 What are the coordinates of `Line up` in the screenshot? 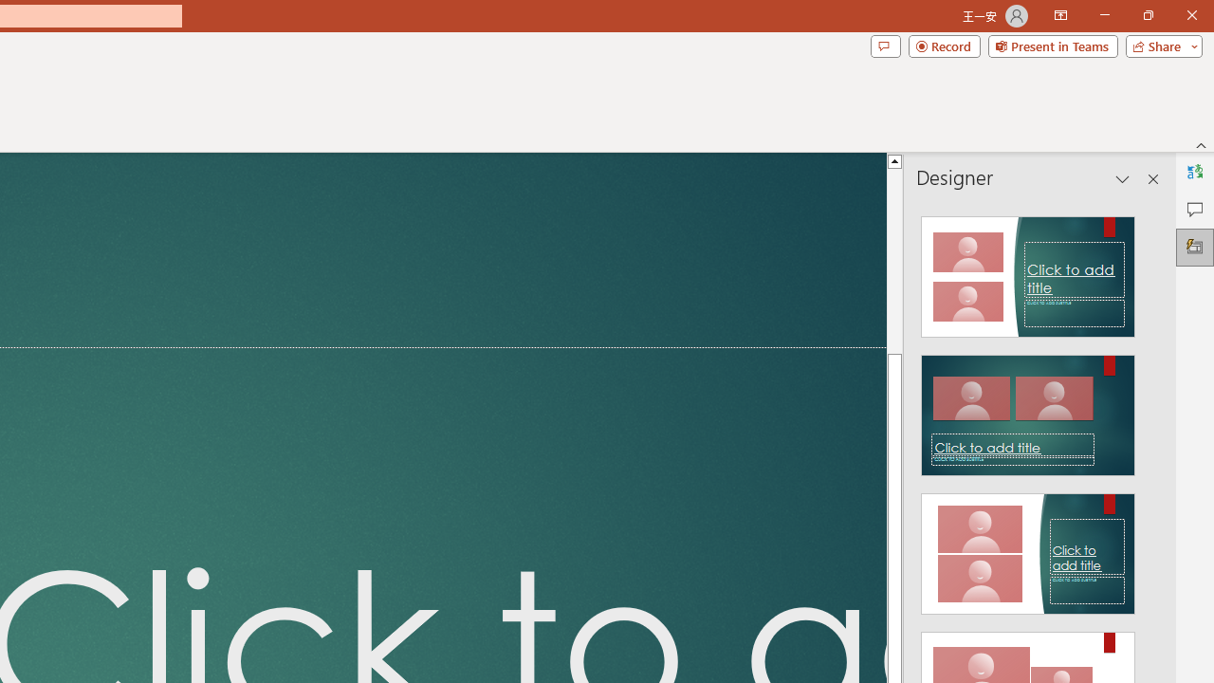 It's located at (894, 160).